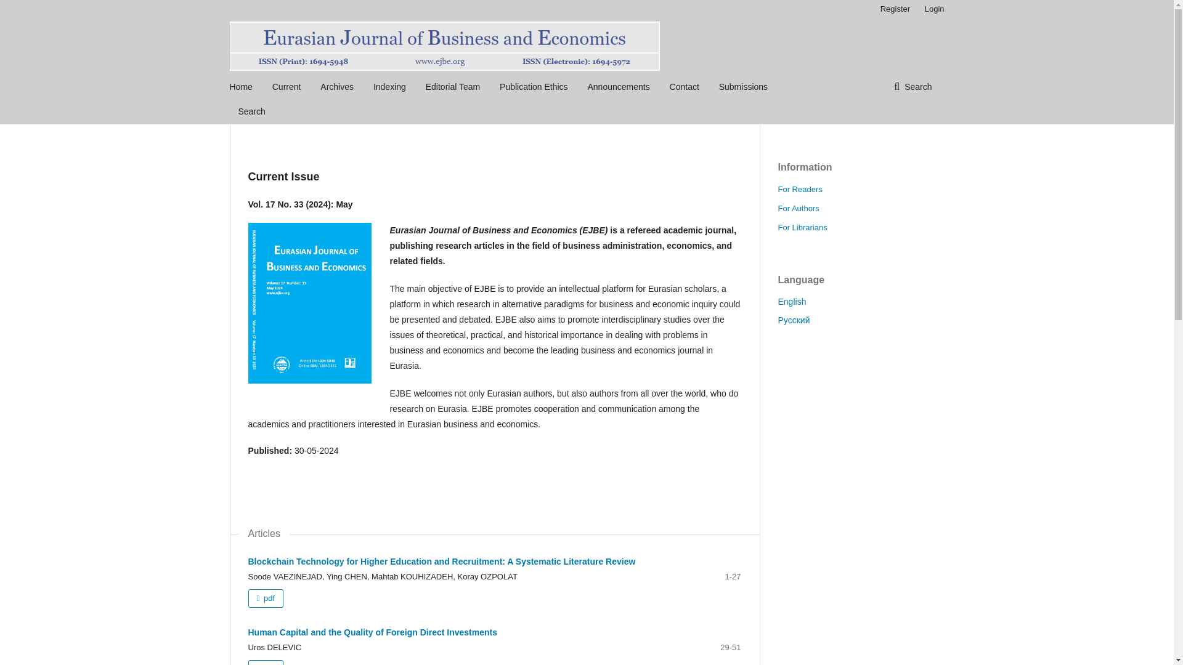  What do you see at coordinates (337, 86) in the screenshot?
I see `Archives` at bounding box center [337, 86].